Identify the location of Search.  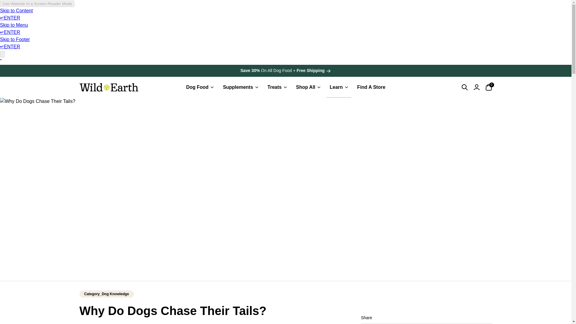
(286, 87).